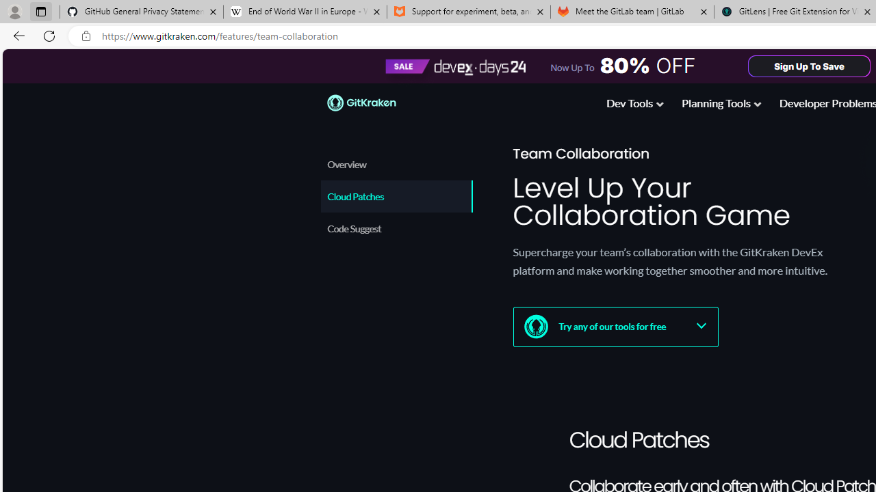 This screenshot has width=876, height=492. What do you see at coordinates (397, 197) in the screenshot?
I see `Cloud Patches` at bounding box center [397, 197].